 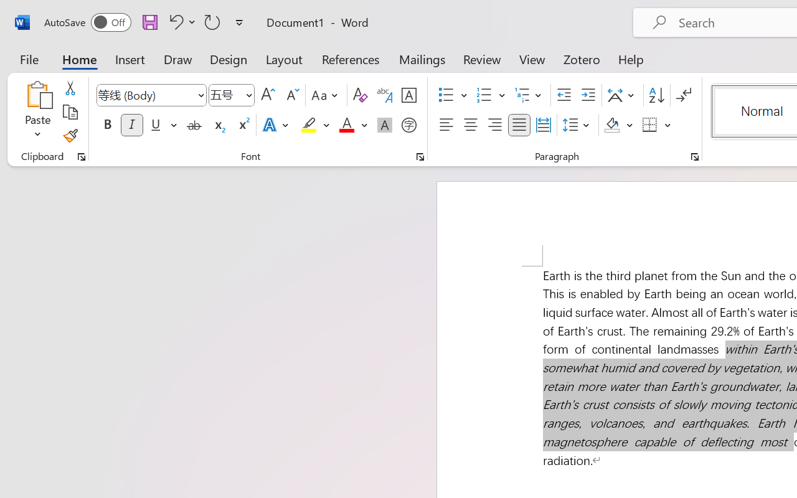 I want to click on Subscript, so click(x=218, y=125).